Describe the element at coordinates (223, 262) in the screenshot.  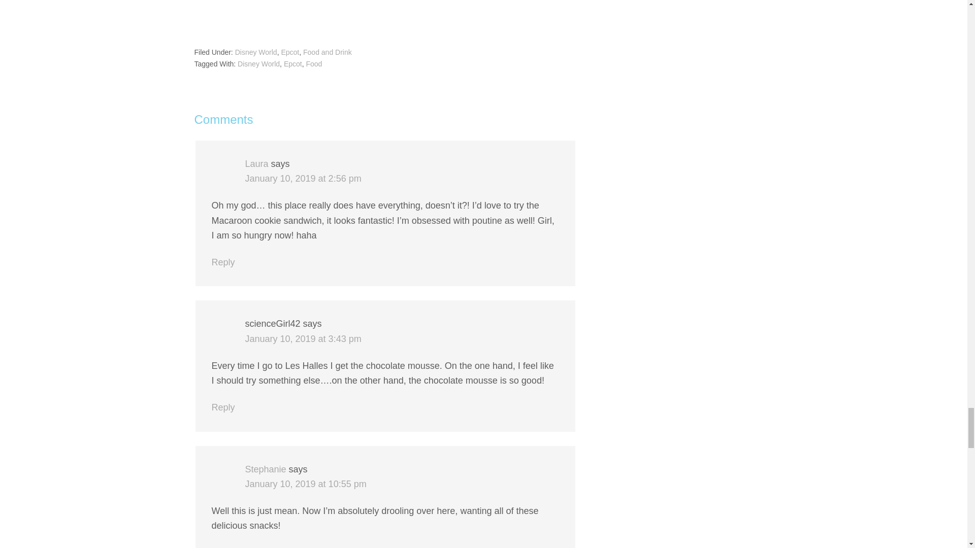
I see `Reply` at that location.